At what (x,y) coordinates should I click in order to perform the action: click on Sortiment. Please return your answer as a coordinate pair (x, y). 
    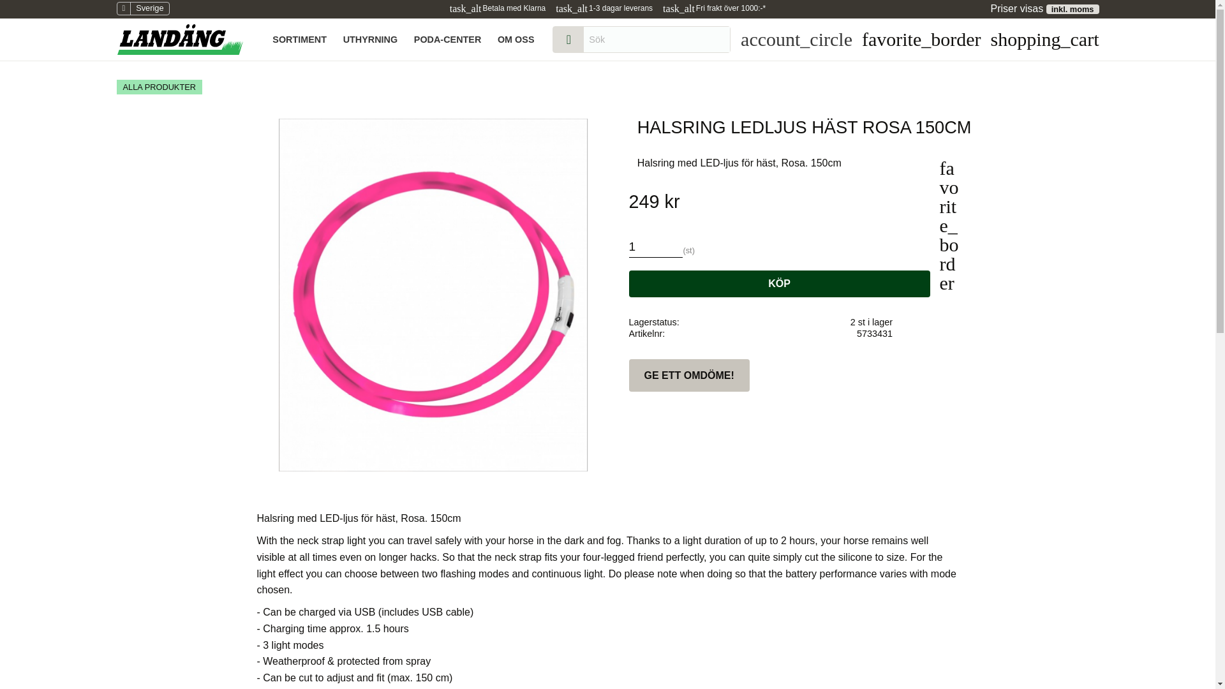
    Looking at the image, I should click on (299, 40).